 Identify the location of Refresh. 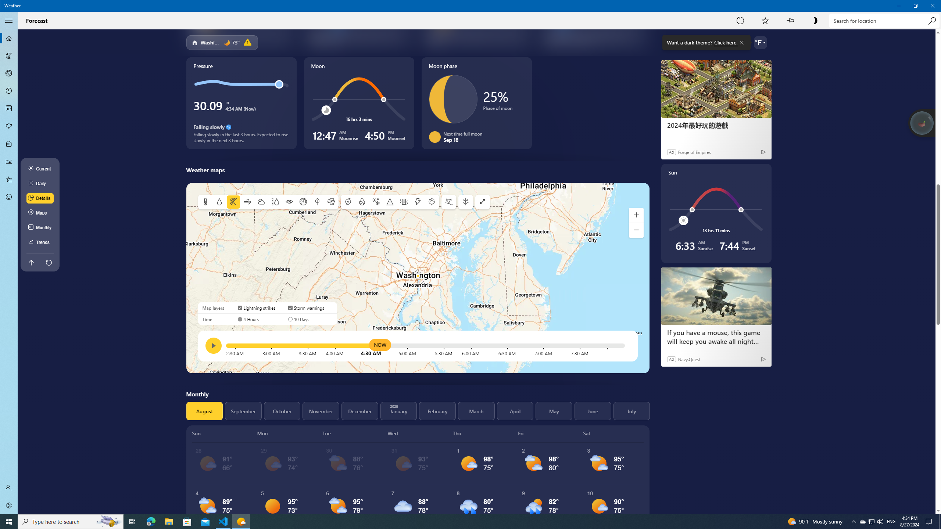
(740, 21).